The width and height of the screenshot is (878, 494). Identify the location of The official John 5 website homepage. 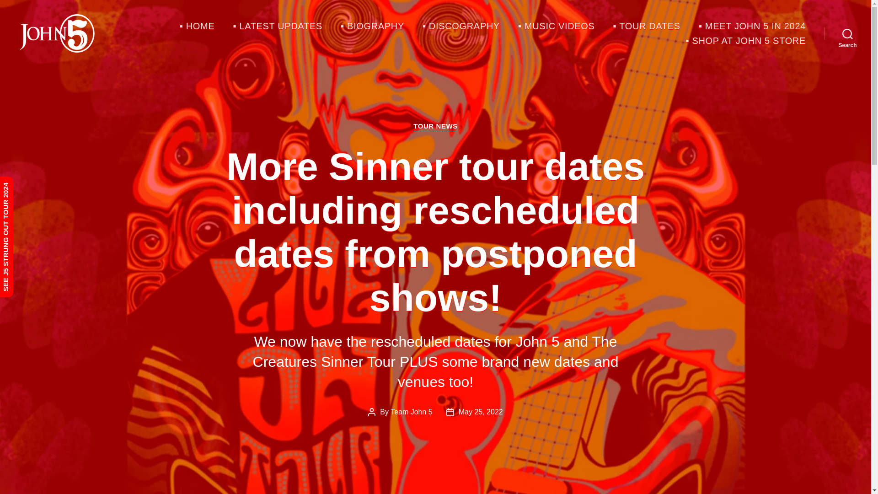
(198, 26).